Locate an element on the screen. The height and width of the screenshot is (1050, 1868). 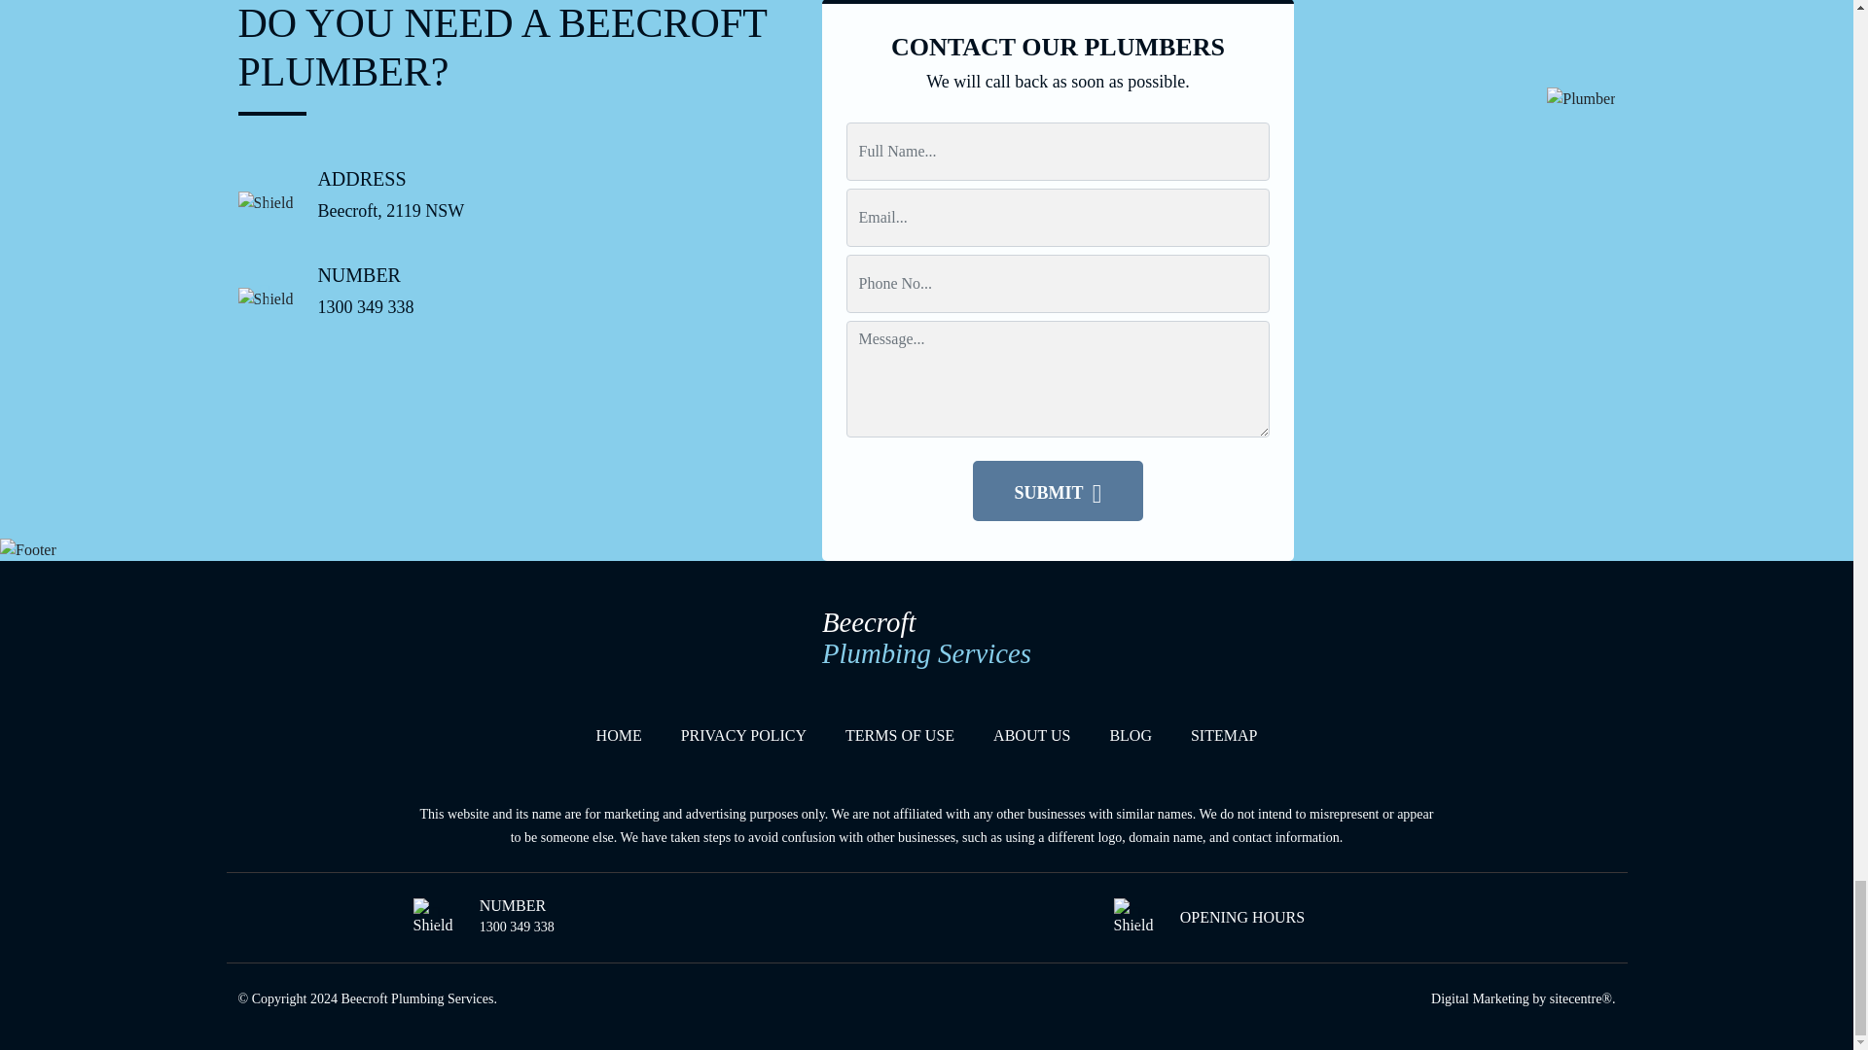
Privacy Policy is located at coordinates (743, 735).